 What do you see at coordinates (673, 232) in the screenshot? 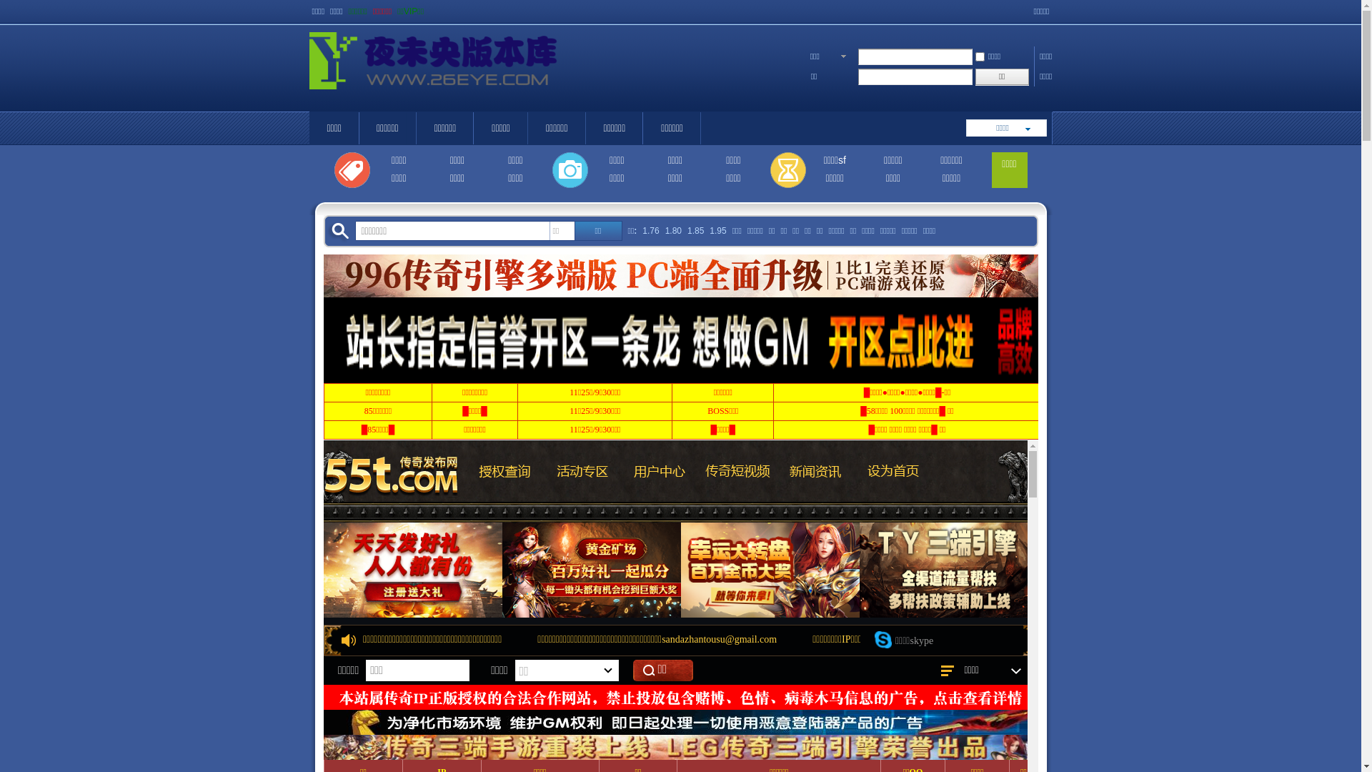
I see `1.80` at bounding box center [673, 232].